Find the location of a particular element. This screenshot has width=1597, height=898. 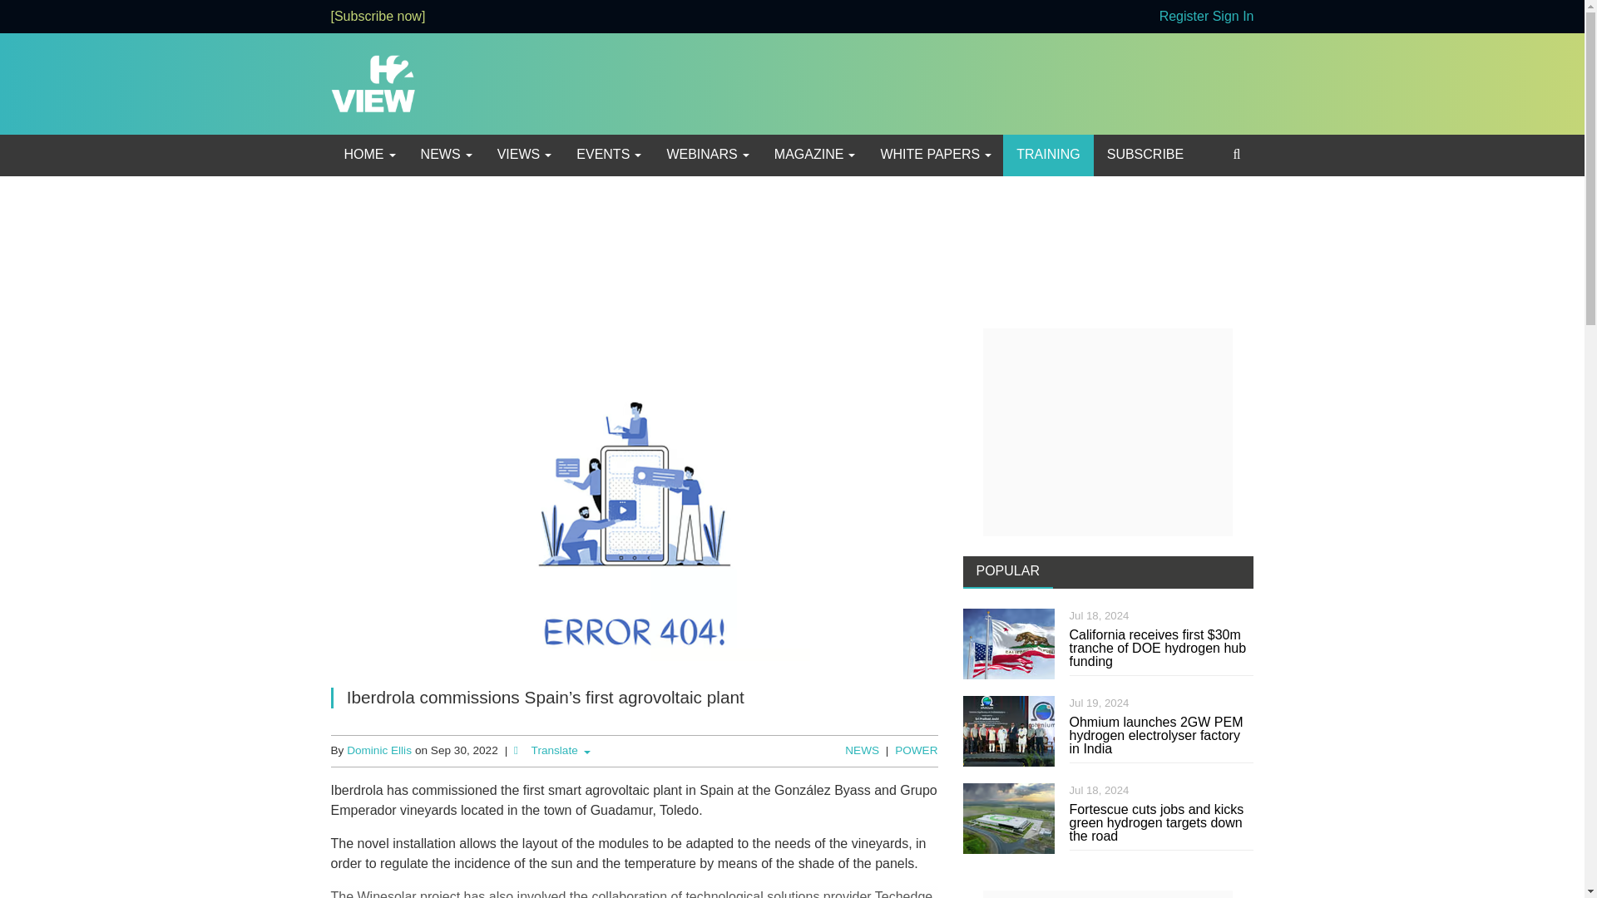

Home is located at coordinates (368, 155).